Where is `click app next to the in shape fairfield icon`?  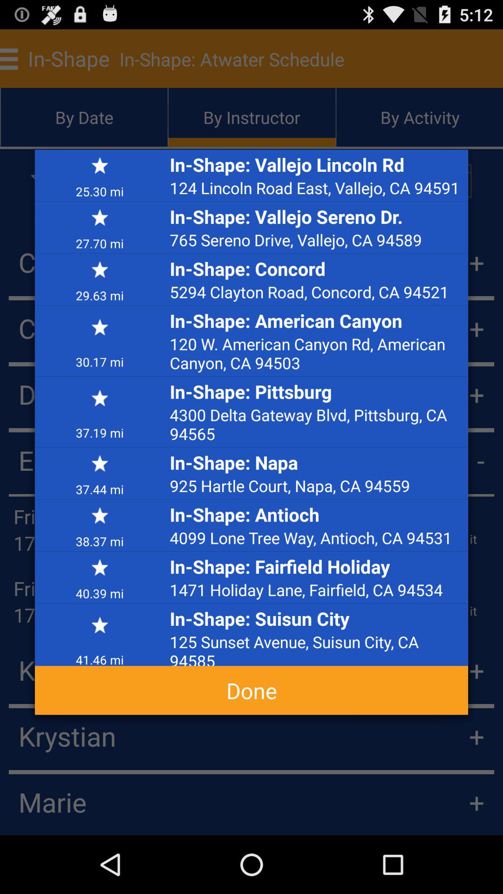 click app next to the in shape fairfield icon is located at coordinates (100, 593).